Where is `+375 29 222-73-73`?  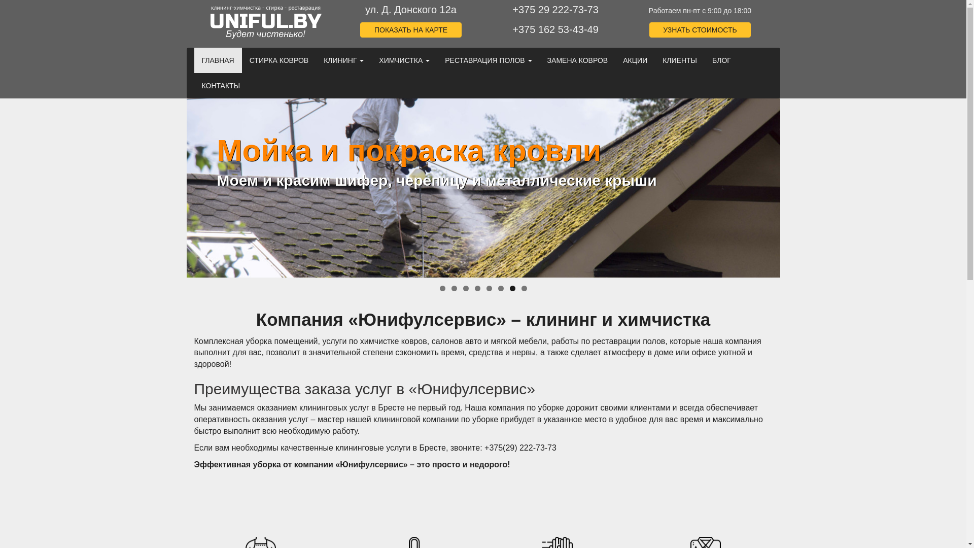
+375 29 222-73-73 is located at coordinates (556, 10).